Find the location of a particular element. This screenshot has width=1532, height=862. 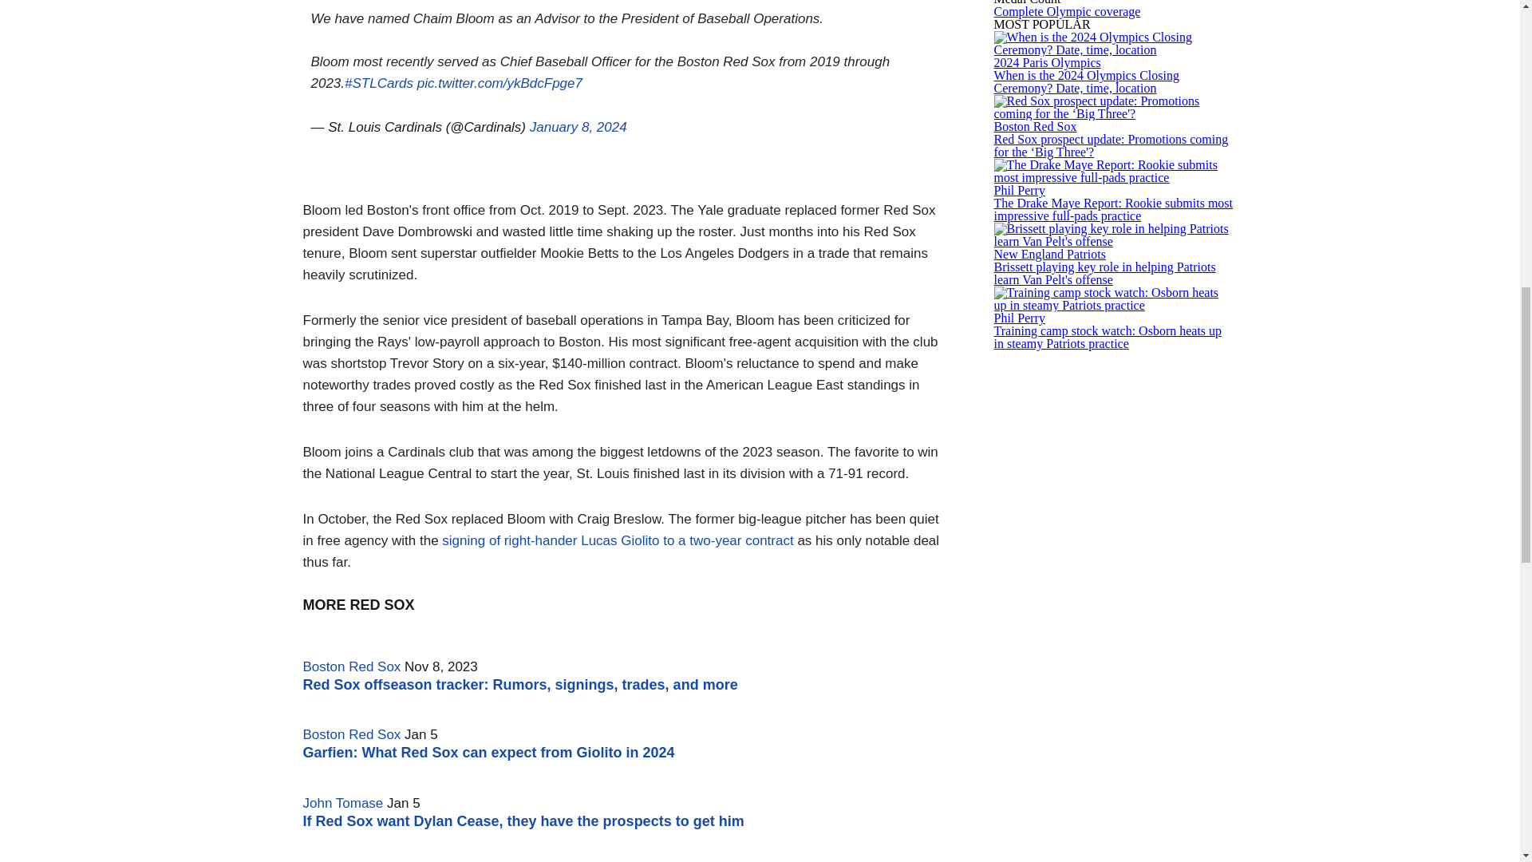

signing of right-hander Lucas Giolito to a two-year contract is located at coordinates (618, 540).